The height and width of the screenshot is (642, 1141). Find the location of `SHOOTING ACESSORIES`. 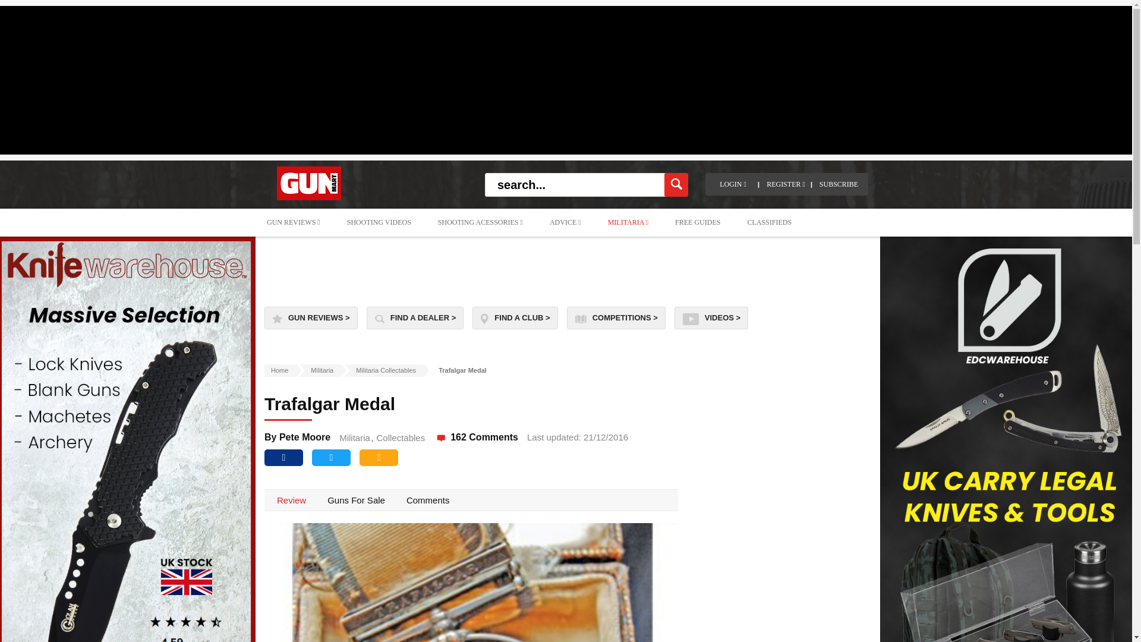

SHOOTING ACESSORIES is located at coordinates (480, 222).